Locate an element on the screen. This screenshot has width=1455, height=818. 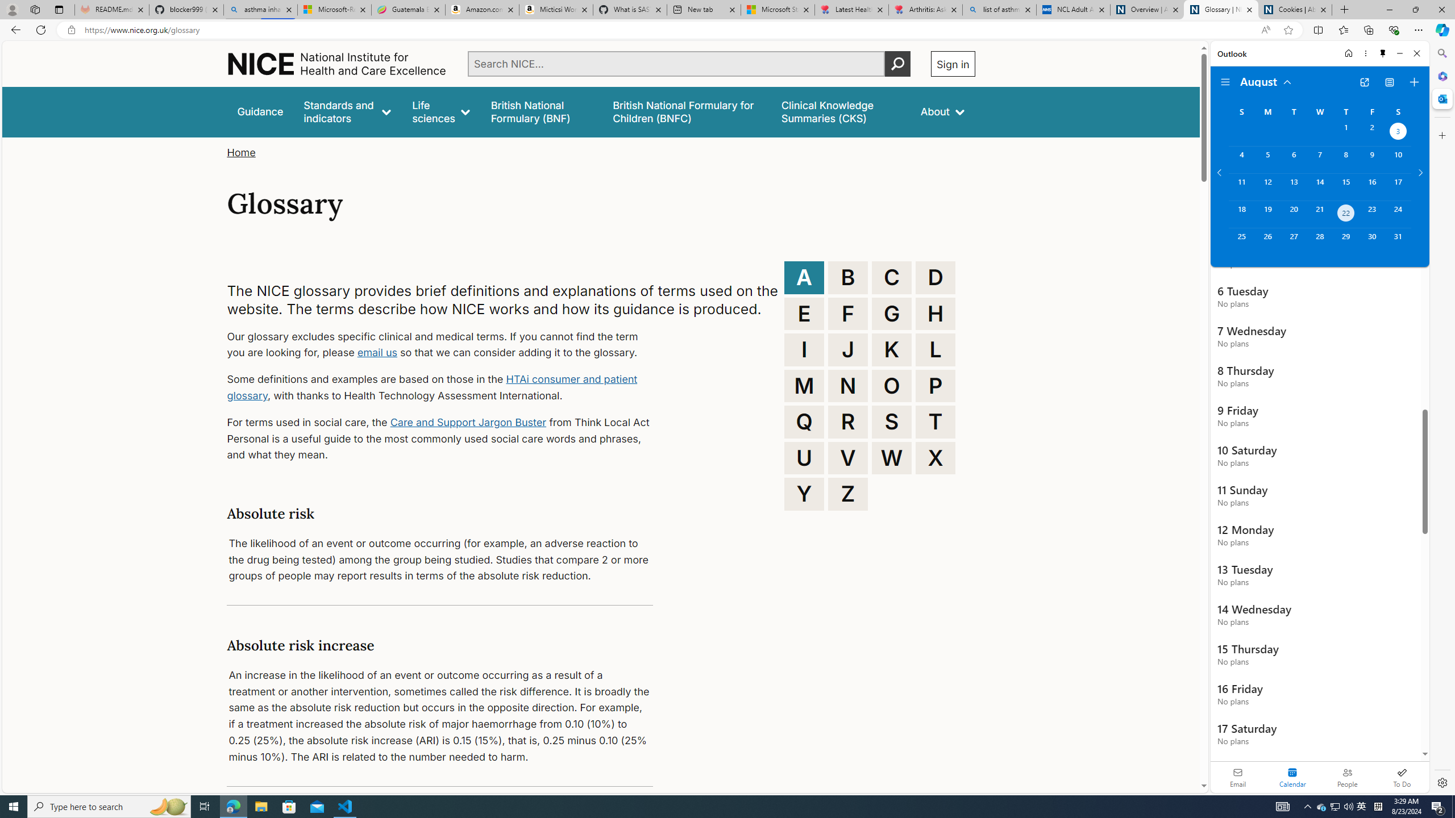
Tuesday, August 20, 2024.  is located at coordinates (1293, 214).